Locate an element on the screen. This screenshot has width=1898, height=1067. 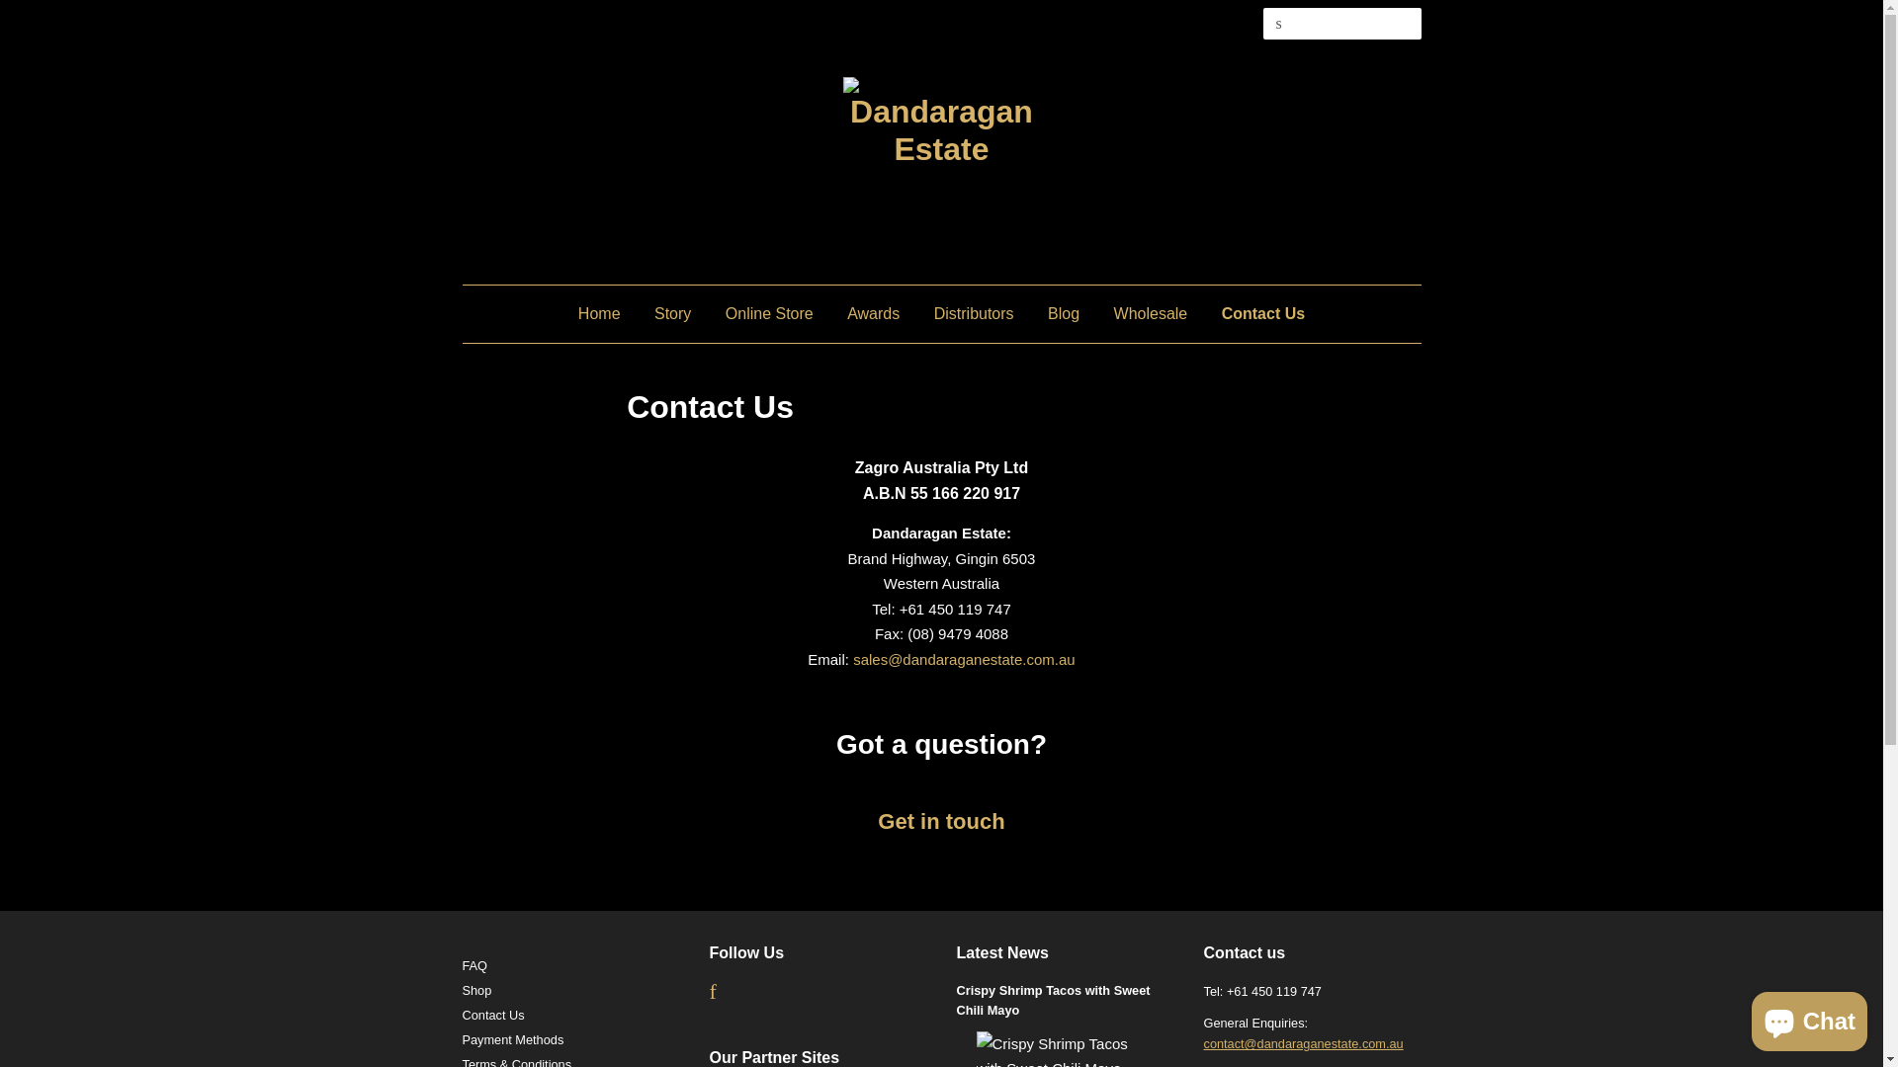
Story is located at coordinates (672, 314).